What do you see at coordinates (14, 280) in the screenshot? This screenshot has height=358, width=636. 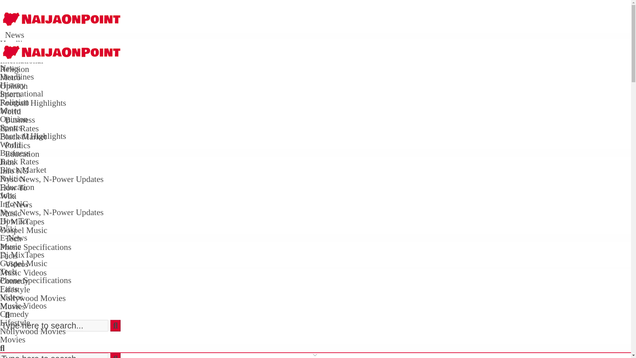 I see `Comedy` at bounding box center [14, 280].